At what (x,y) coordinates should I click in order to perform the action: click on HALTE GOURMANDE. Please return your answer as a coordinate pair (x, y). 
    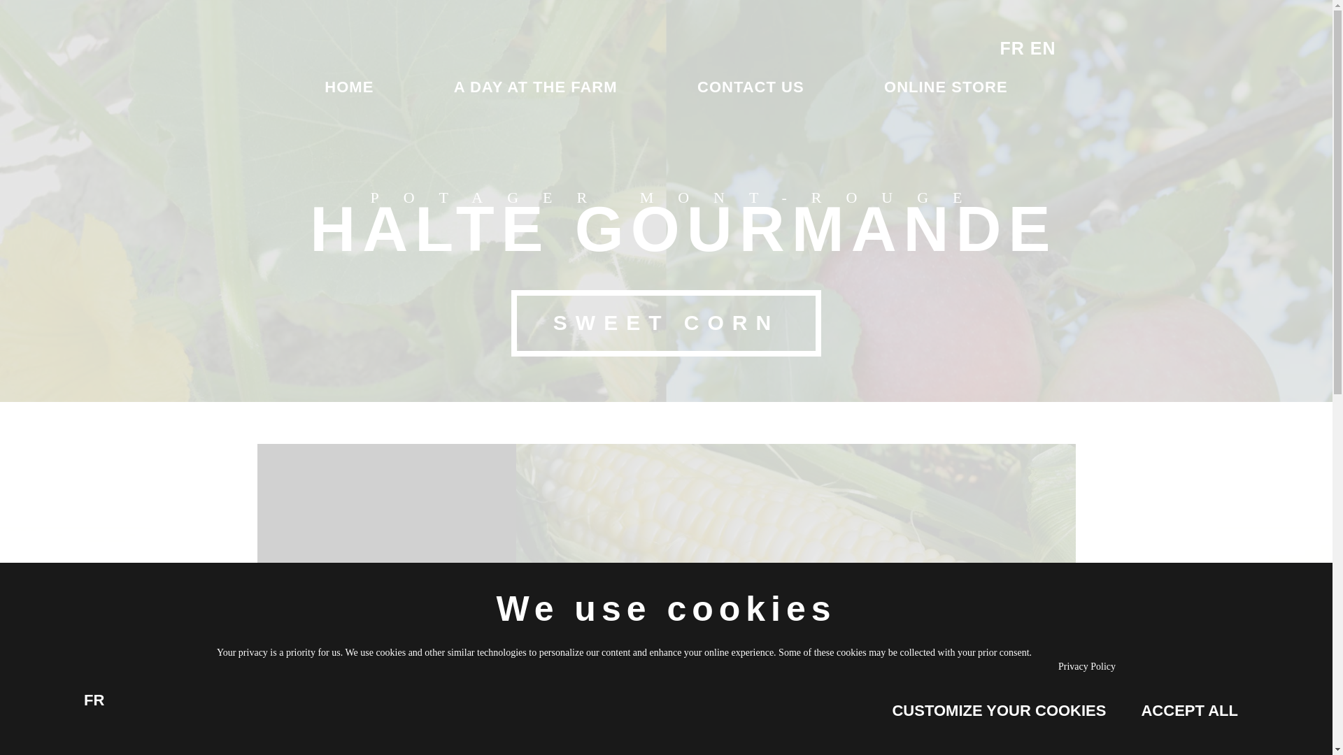
    Looking at the image, I should click on (683, 229).